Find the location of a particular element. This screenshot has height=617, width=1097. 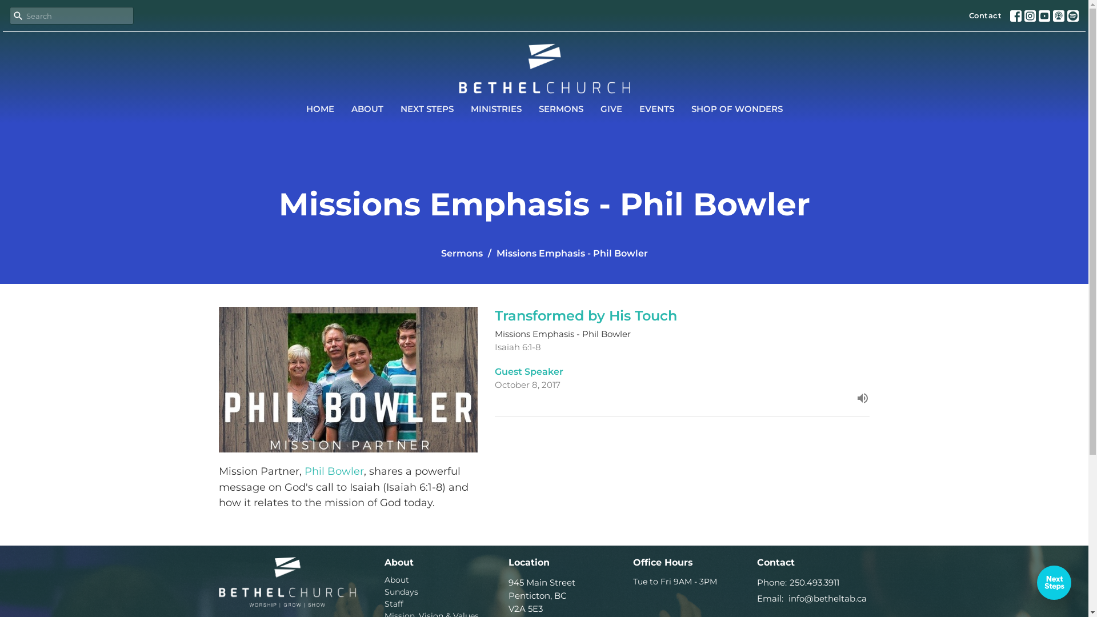

About is located at coordinates (397, 580).